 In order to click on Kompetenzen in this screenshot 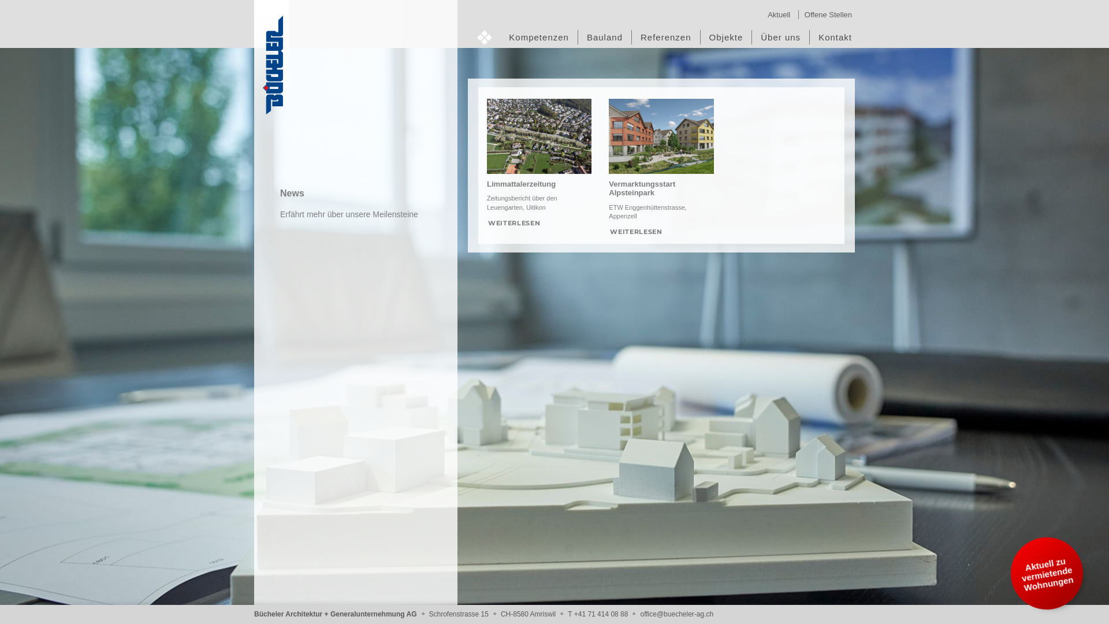, I will do `click(539, 38)`.